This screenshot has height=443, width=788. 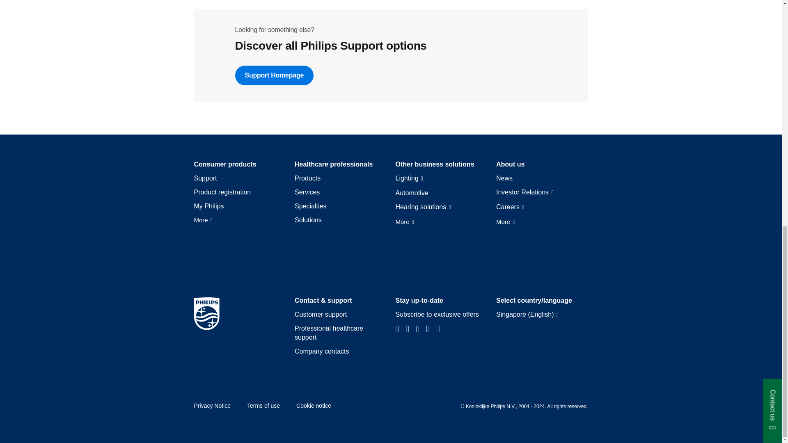 What do you see at coordinates (412, 193) in the screenshot?
I see `Automotive` at bounding box center [412, 193].